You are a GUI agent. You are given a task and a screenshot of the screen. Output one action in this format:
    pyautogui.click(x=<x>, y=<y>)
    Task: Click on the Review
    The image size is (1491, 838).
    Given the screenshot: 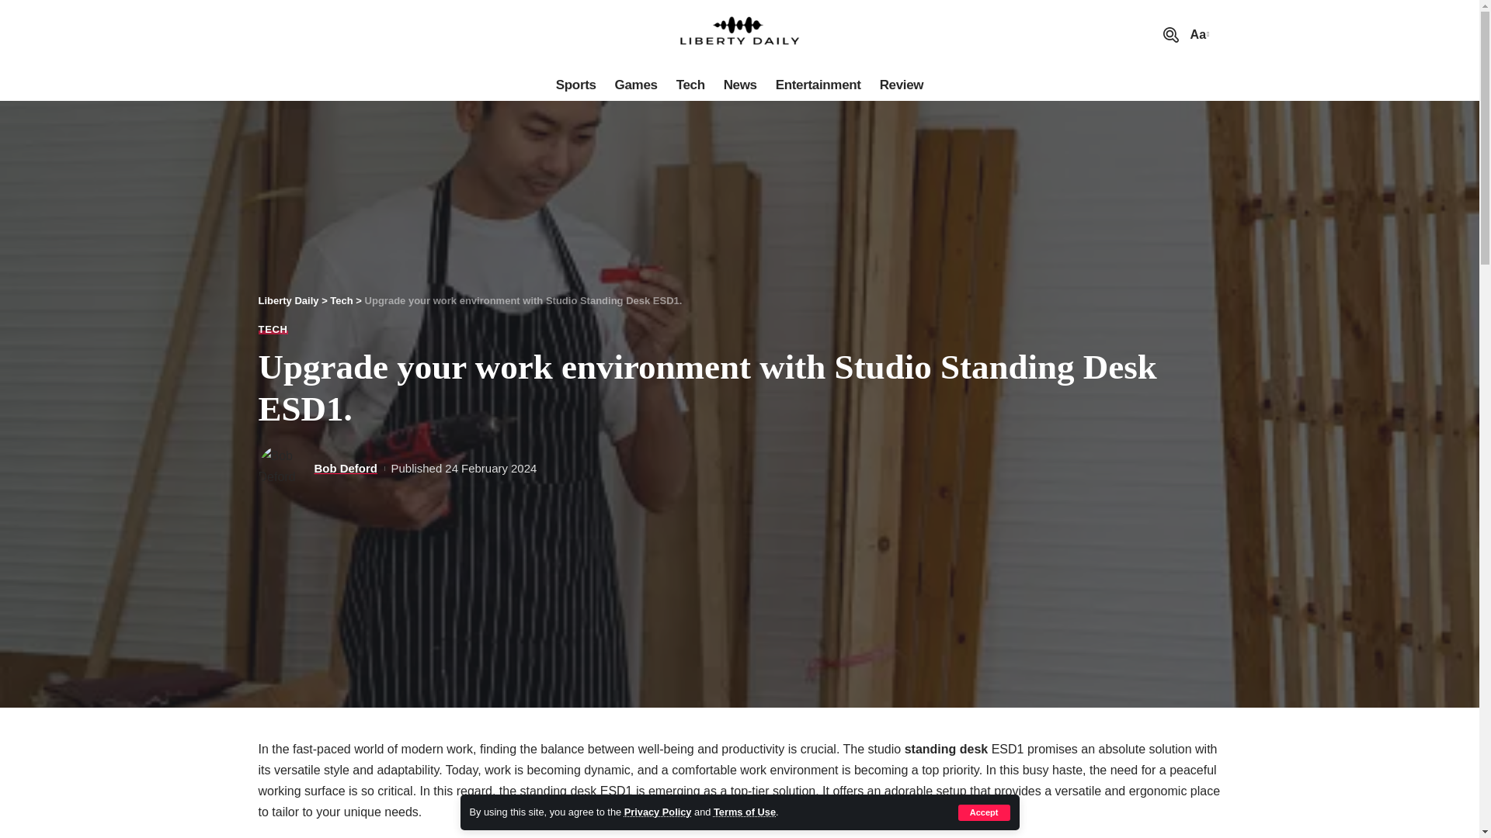 What is the action you would take?
    pyautogui.click(x=902, y=85)
    